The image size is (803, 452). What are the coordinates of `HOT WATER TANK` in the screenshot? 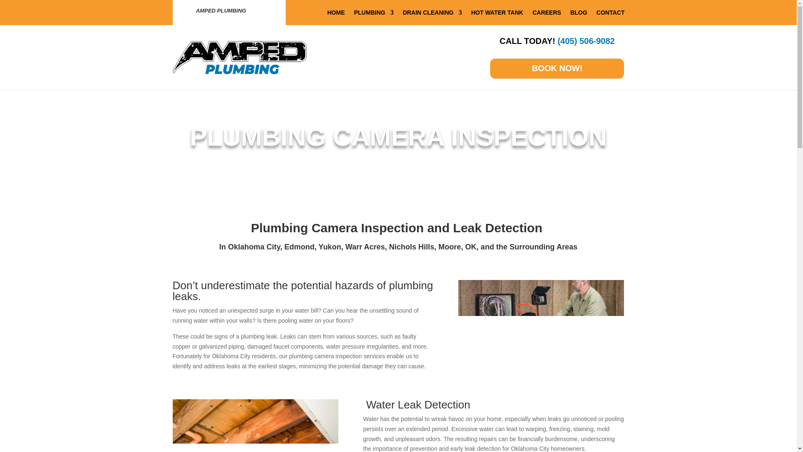 It's located at (497, 14).